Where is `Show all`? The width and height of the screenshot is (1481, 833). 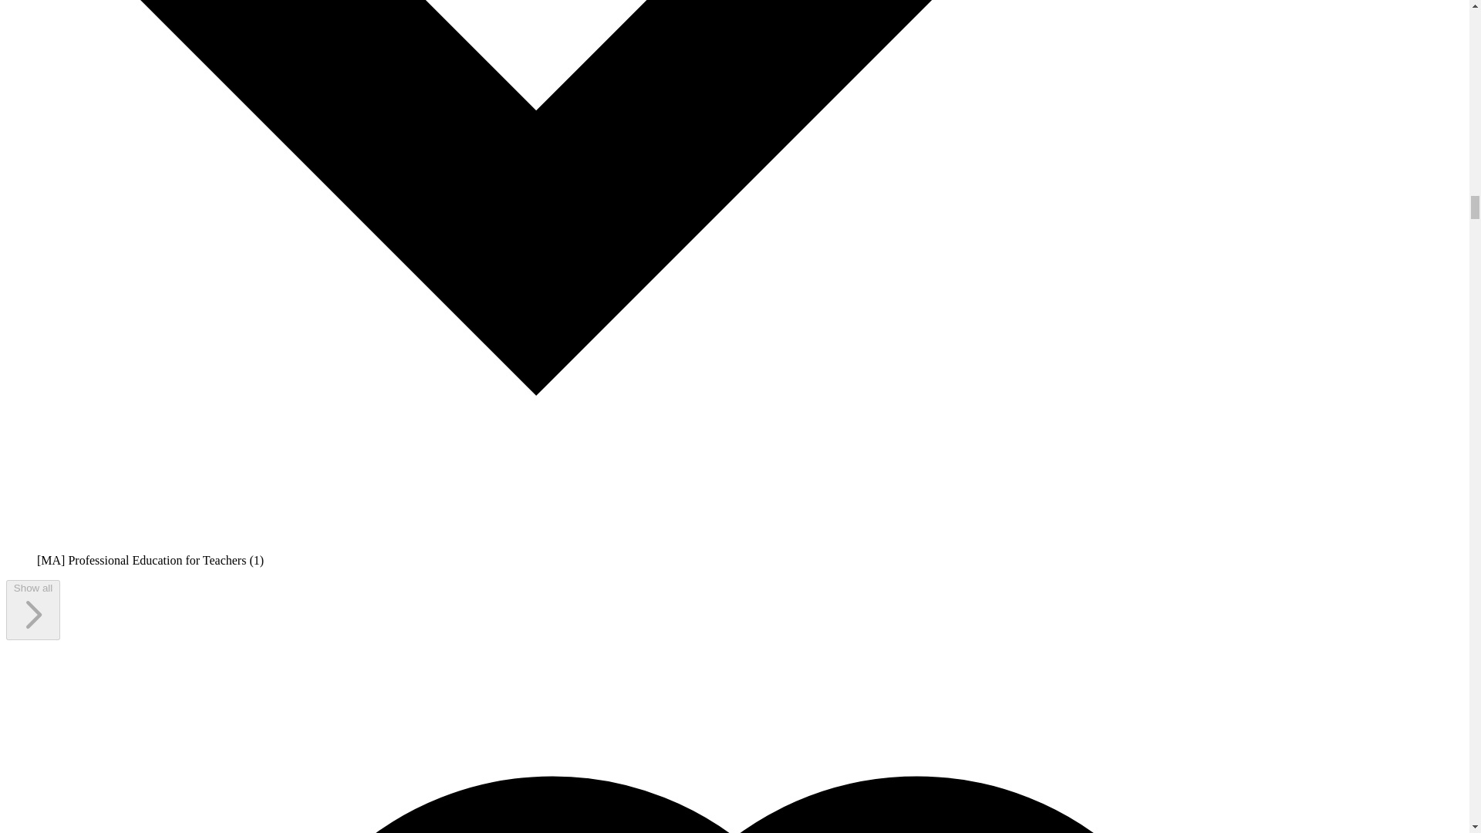 Show all is located at coordinates (32, 609).